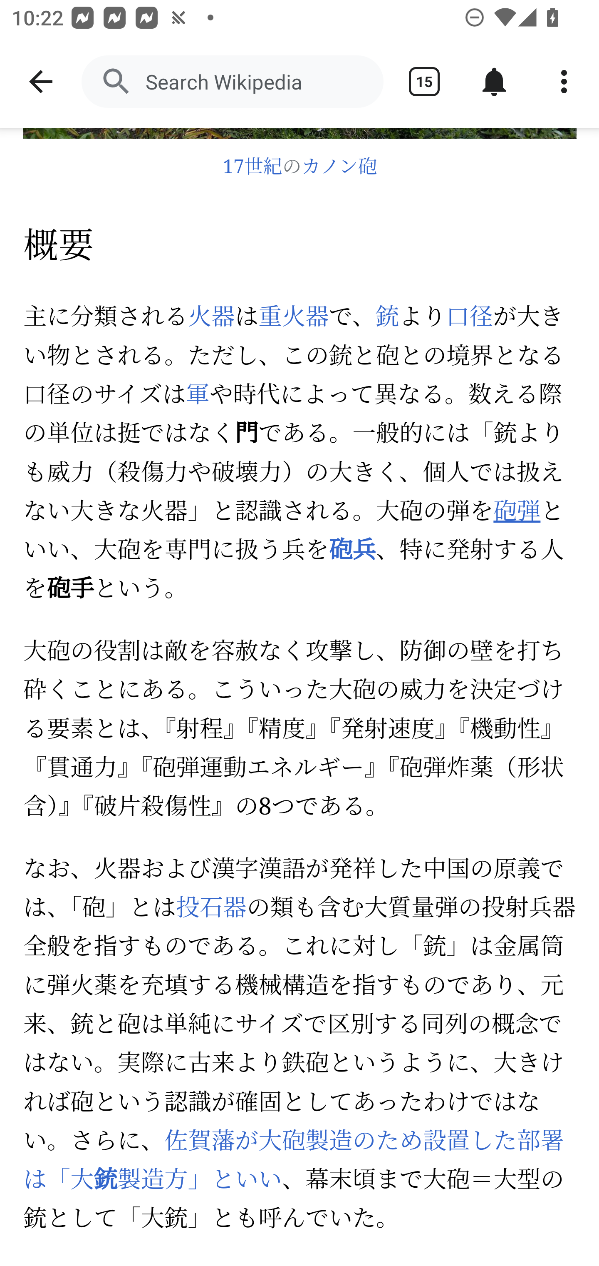 The height and width of the screenshot is (1266, 599). Describe the element at coordinates (41, 82) in the screenshot. I see `Navigate up` at that location.